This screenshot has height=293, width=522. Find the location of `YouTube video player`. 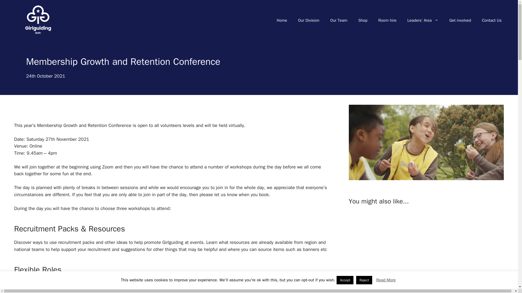

YouTube video player is located at coordinates (425, 252).